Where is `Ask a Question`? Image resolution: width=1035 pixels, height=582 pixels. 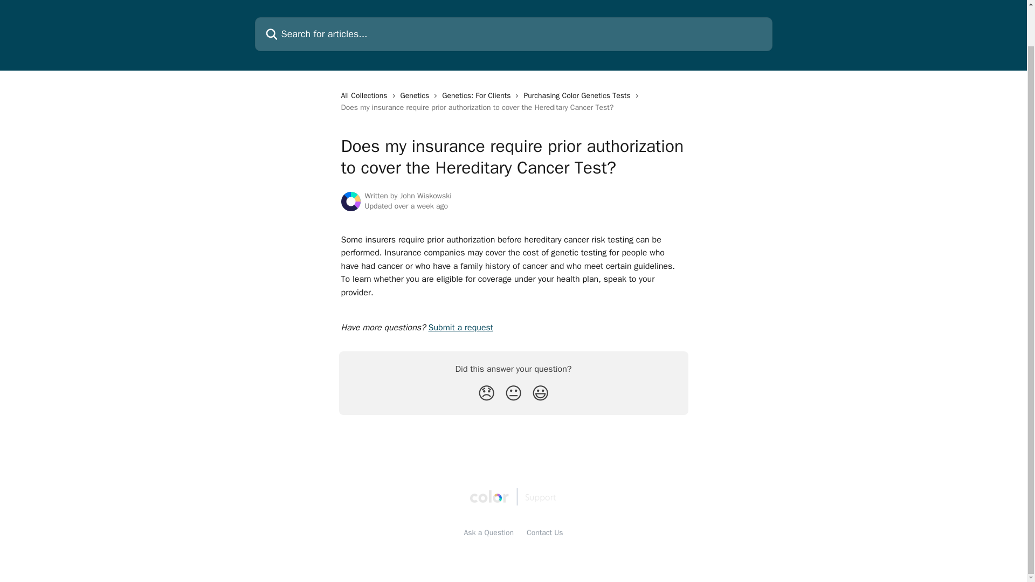 Ask a Question is located at coordinates (489, 532).